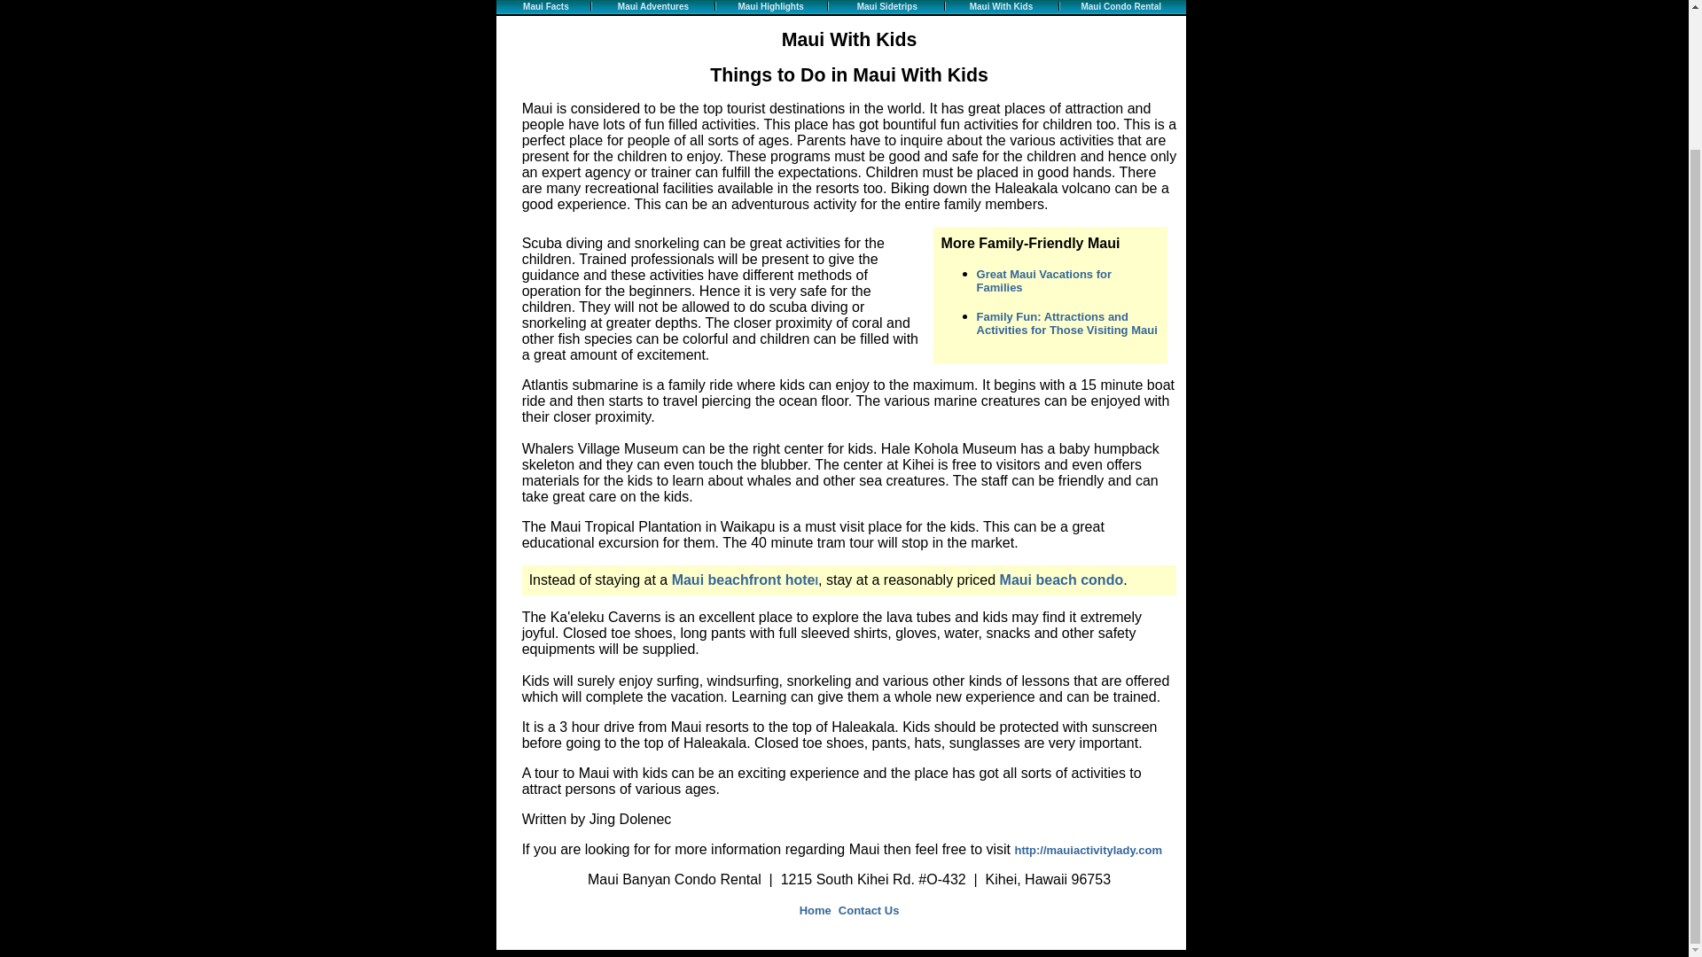 Image resolution: width=1702 pixels, height=957 pixels. Describe the element at coordinates (545, 6) in the screenshot. I see `Maui Facts` at that location.